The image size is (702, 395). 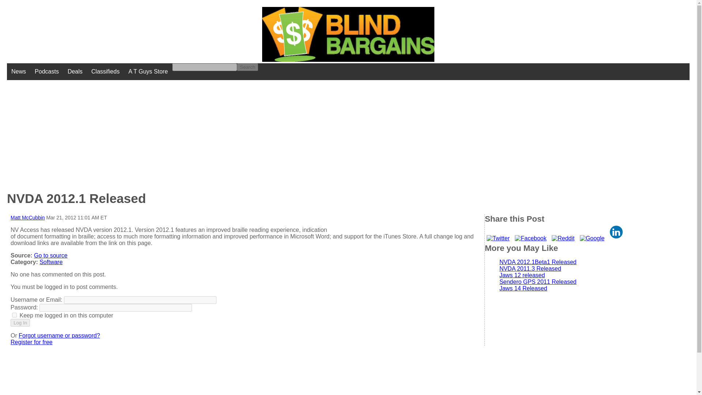 I want to click on A T Guys Store, so click(x=148, y=72).